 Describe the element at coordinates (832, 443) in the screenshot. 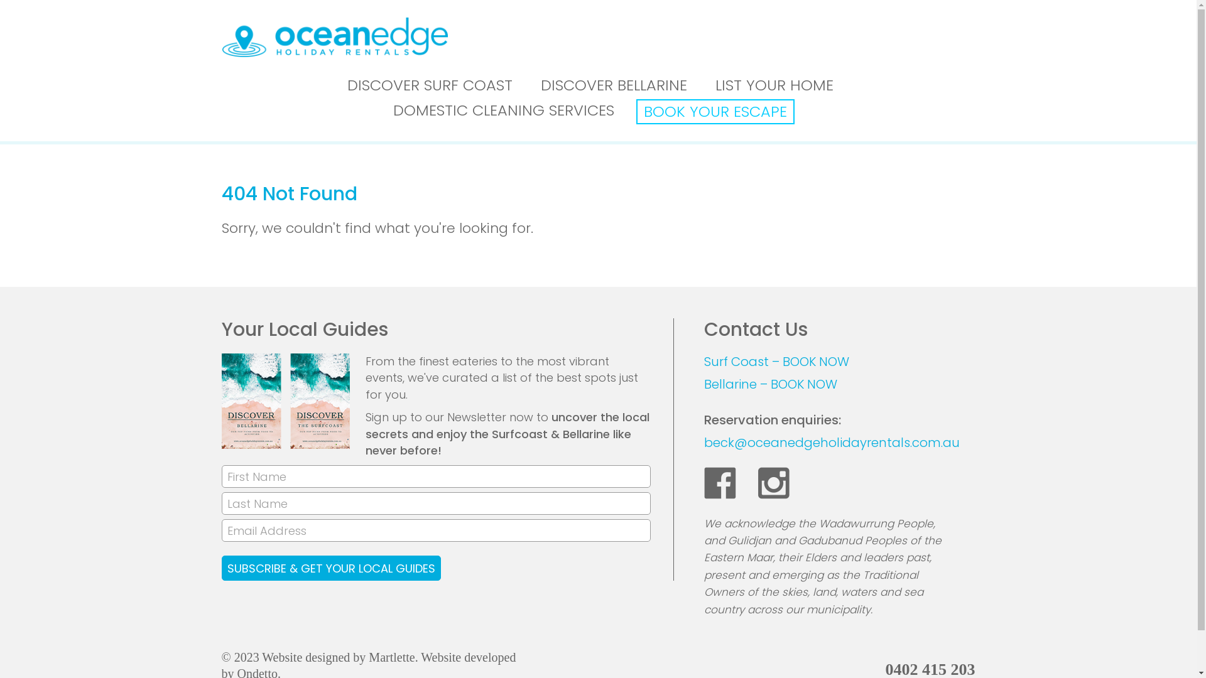

I see `beck@oceanedgeholidayrentals.com.au` at that location.